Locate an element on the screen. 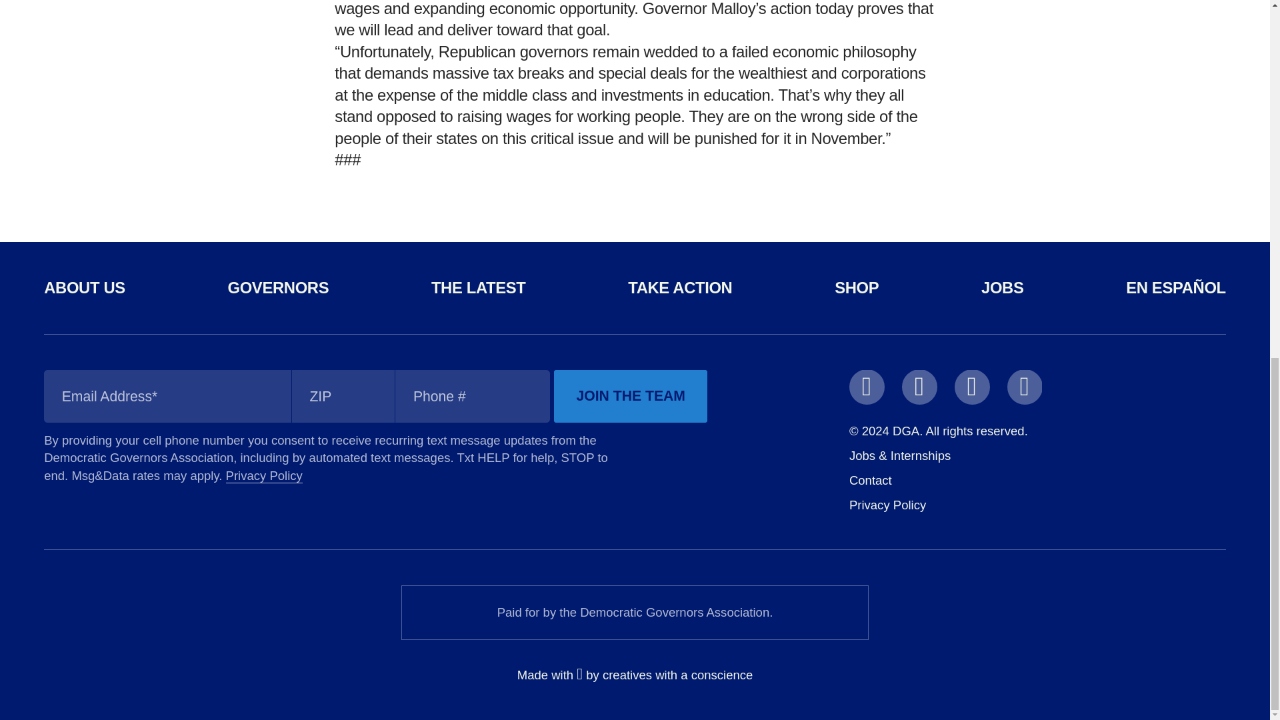 The height and width of the screenshot is (720, 1280). Privacy Policy is located at coordinates (887, 505).